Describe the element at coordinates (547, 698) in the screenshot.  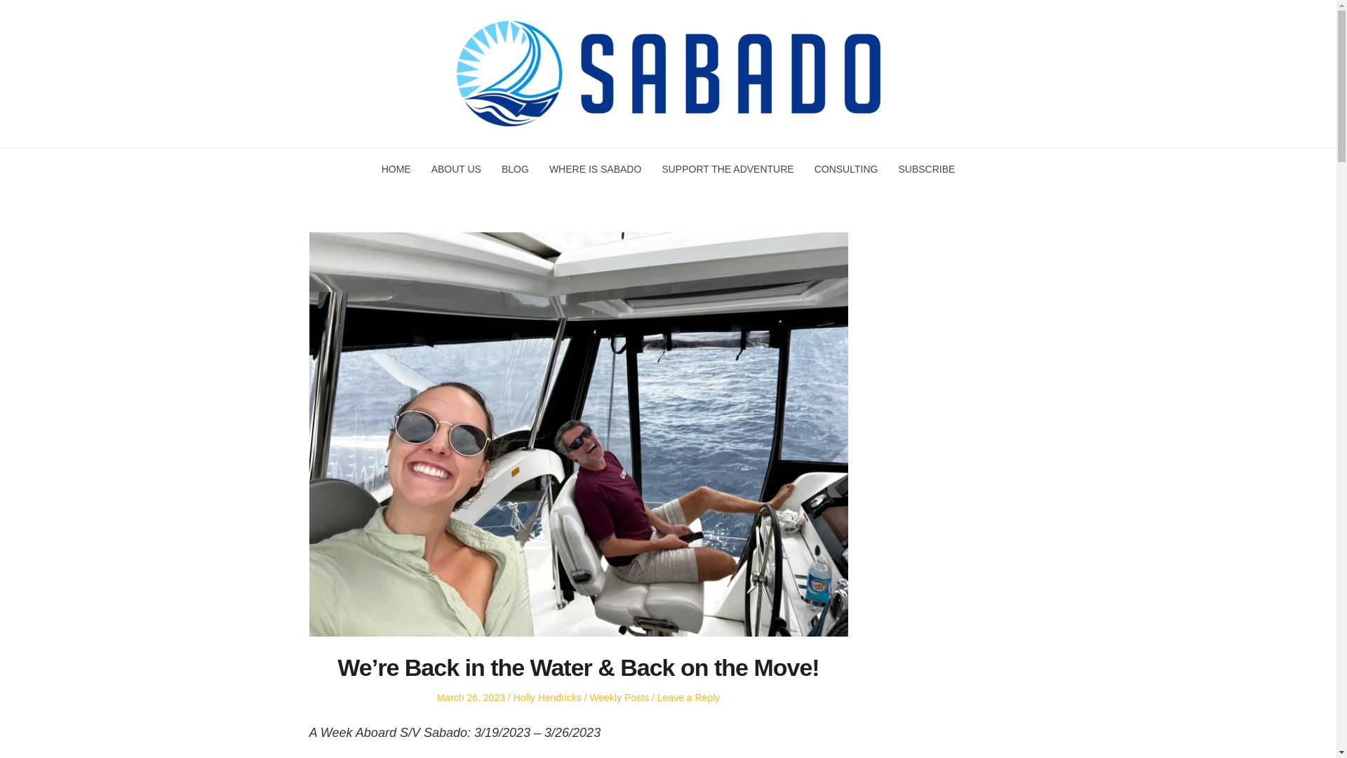
I see `Holly Hendricks` at that location.